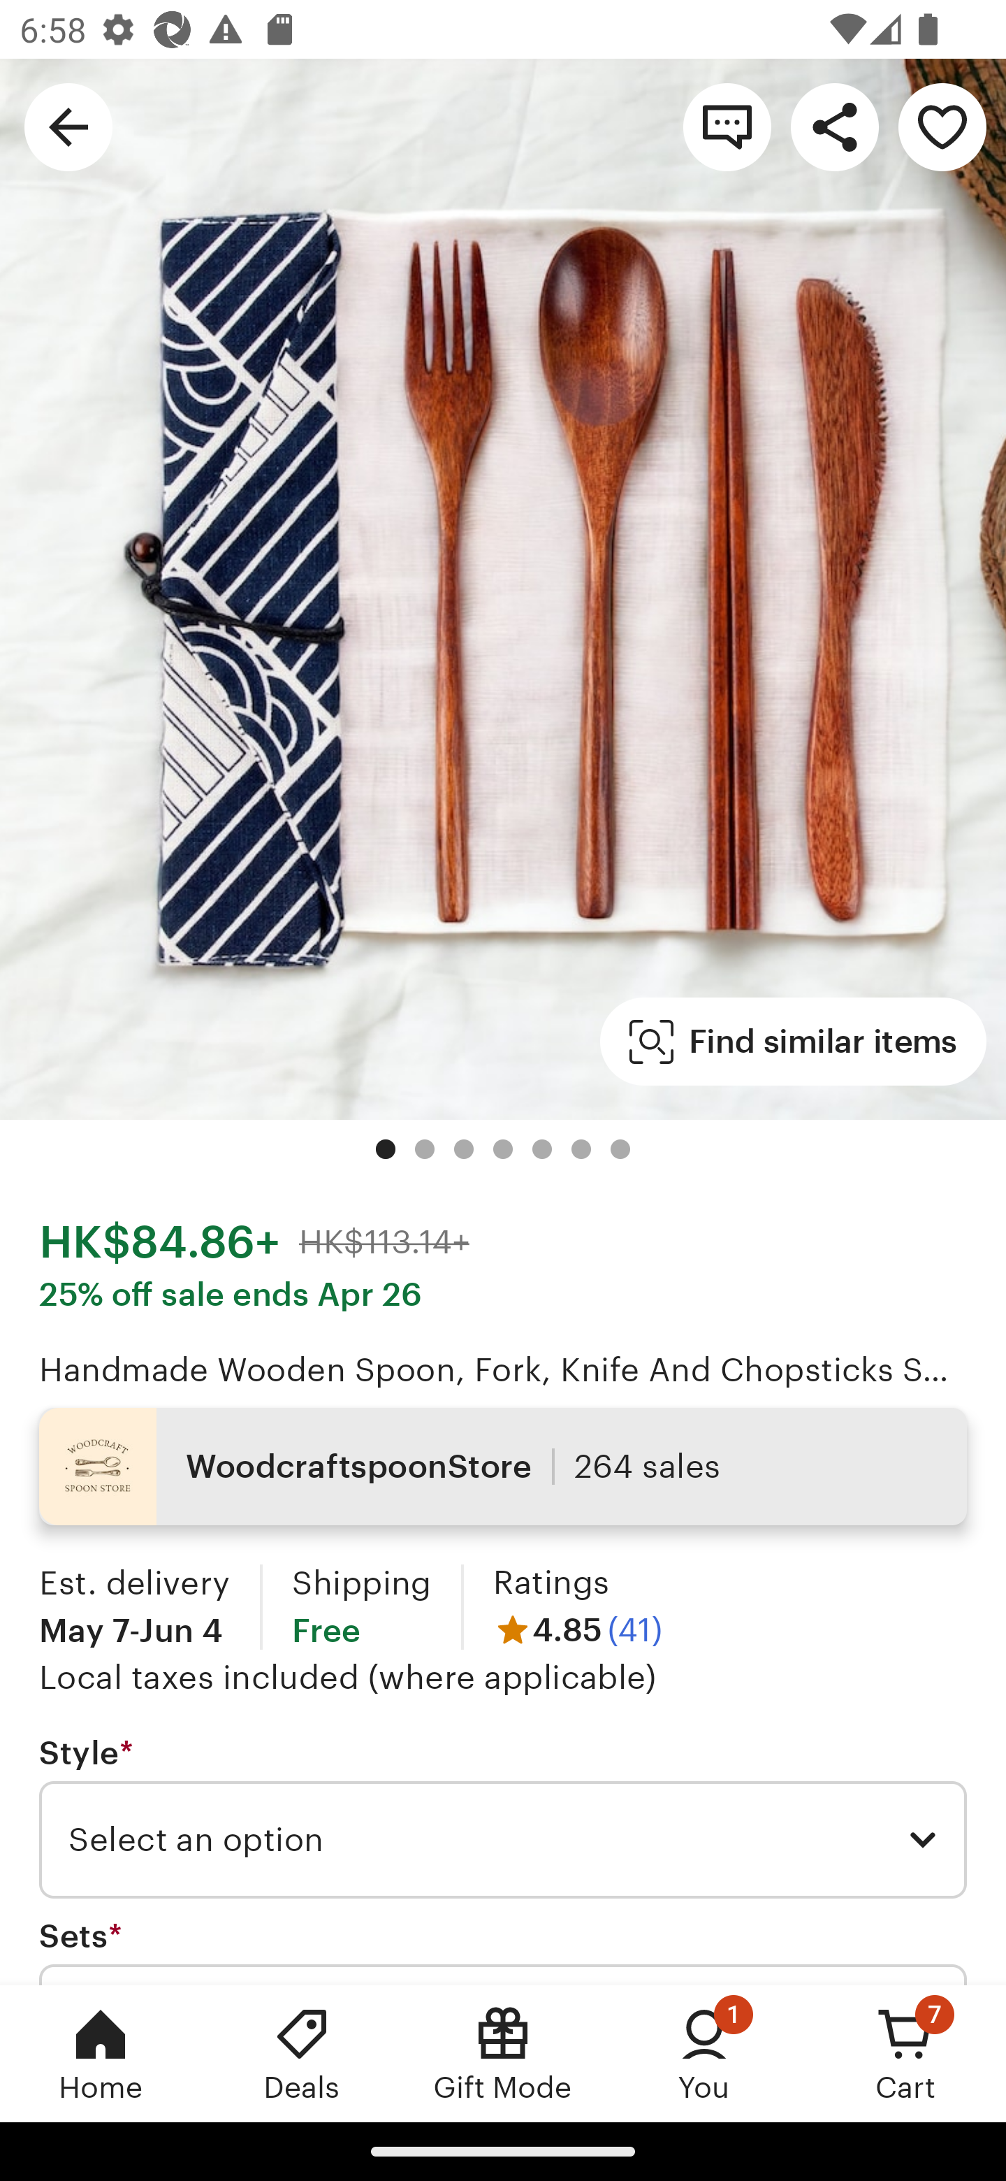  Describe the element at coordinates (503, 1817) in the screenshot. I see `Style * Required Select an option` at that location.